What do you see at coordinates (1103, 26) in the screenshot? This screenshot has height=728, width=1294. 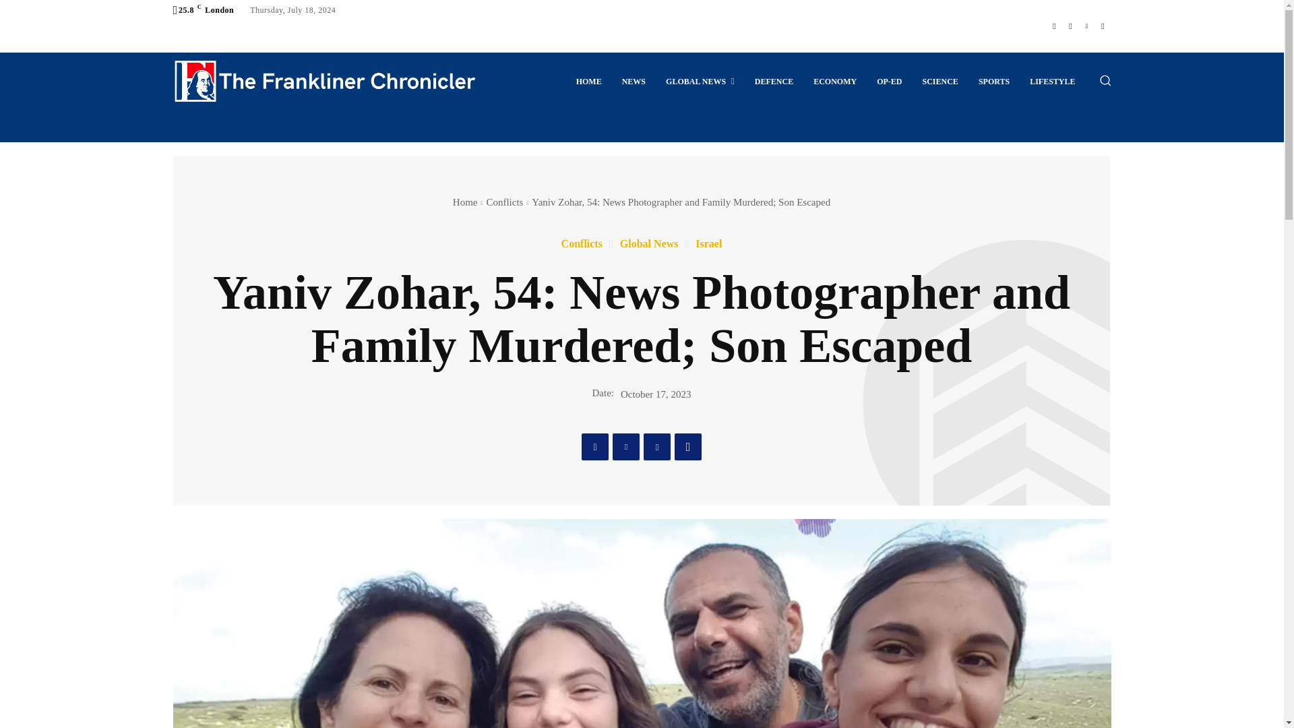 I see `Youtube` at bounding box center [1103, 26].